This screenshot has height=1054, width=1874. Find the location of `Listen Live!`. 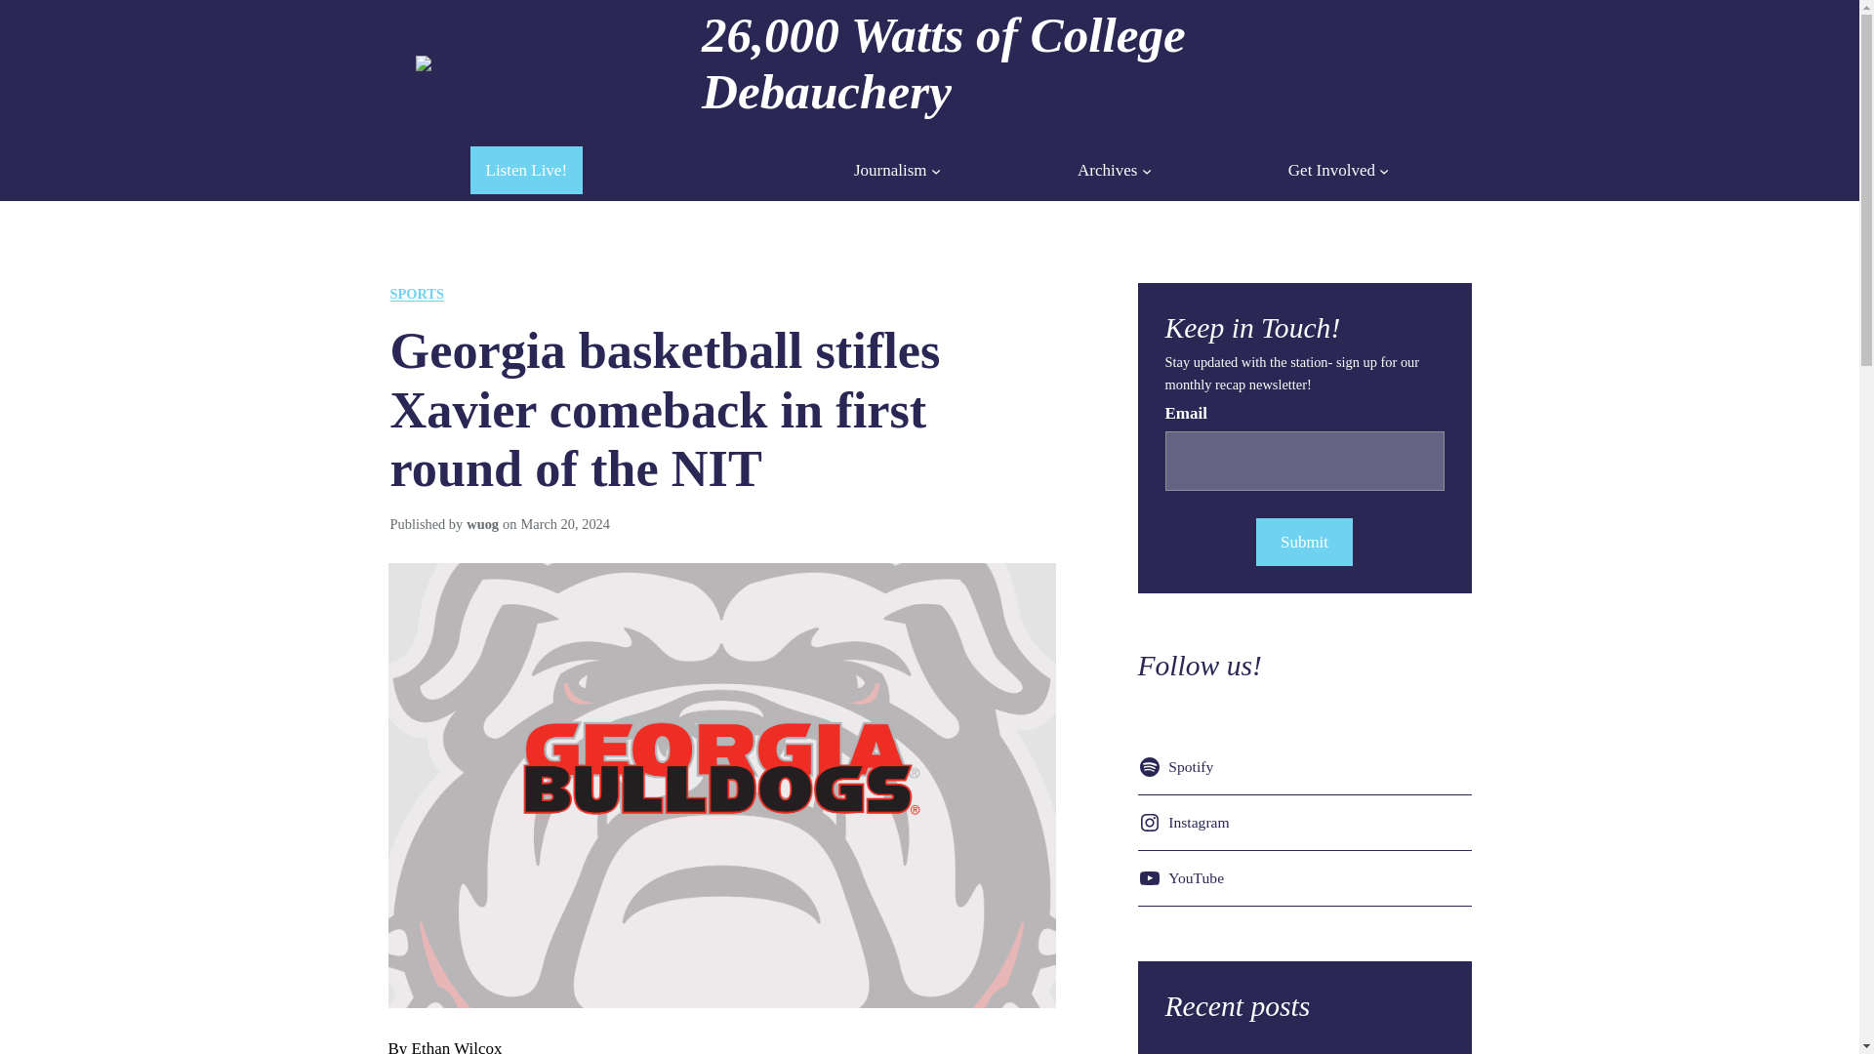

Listen Live! is located at coordinates (526, 170).